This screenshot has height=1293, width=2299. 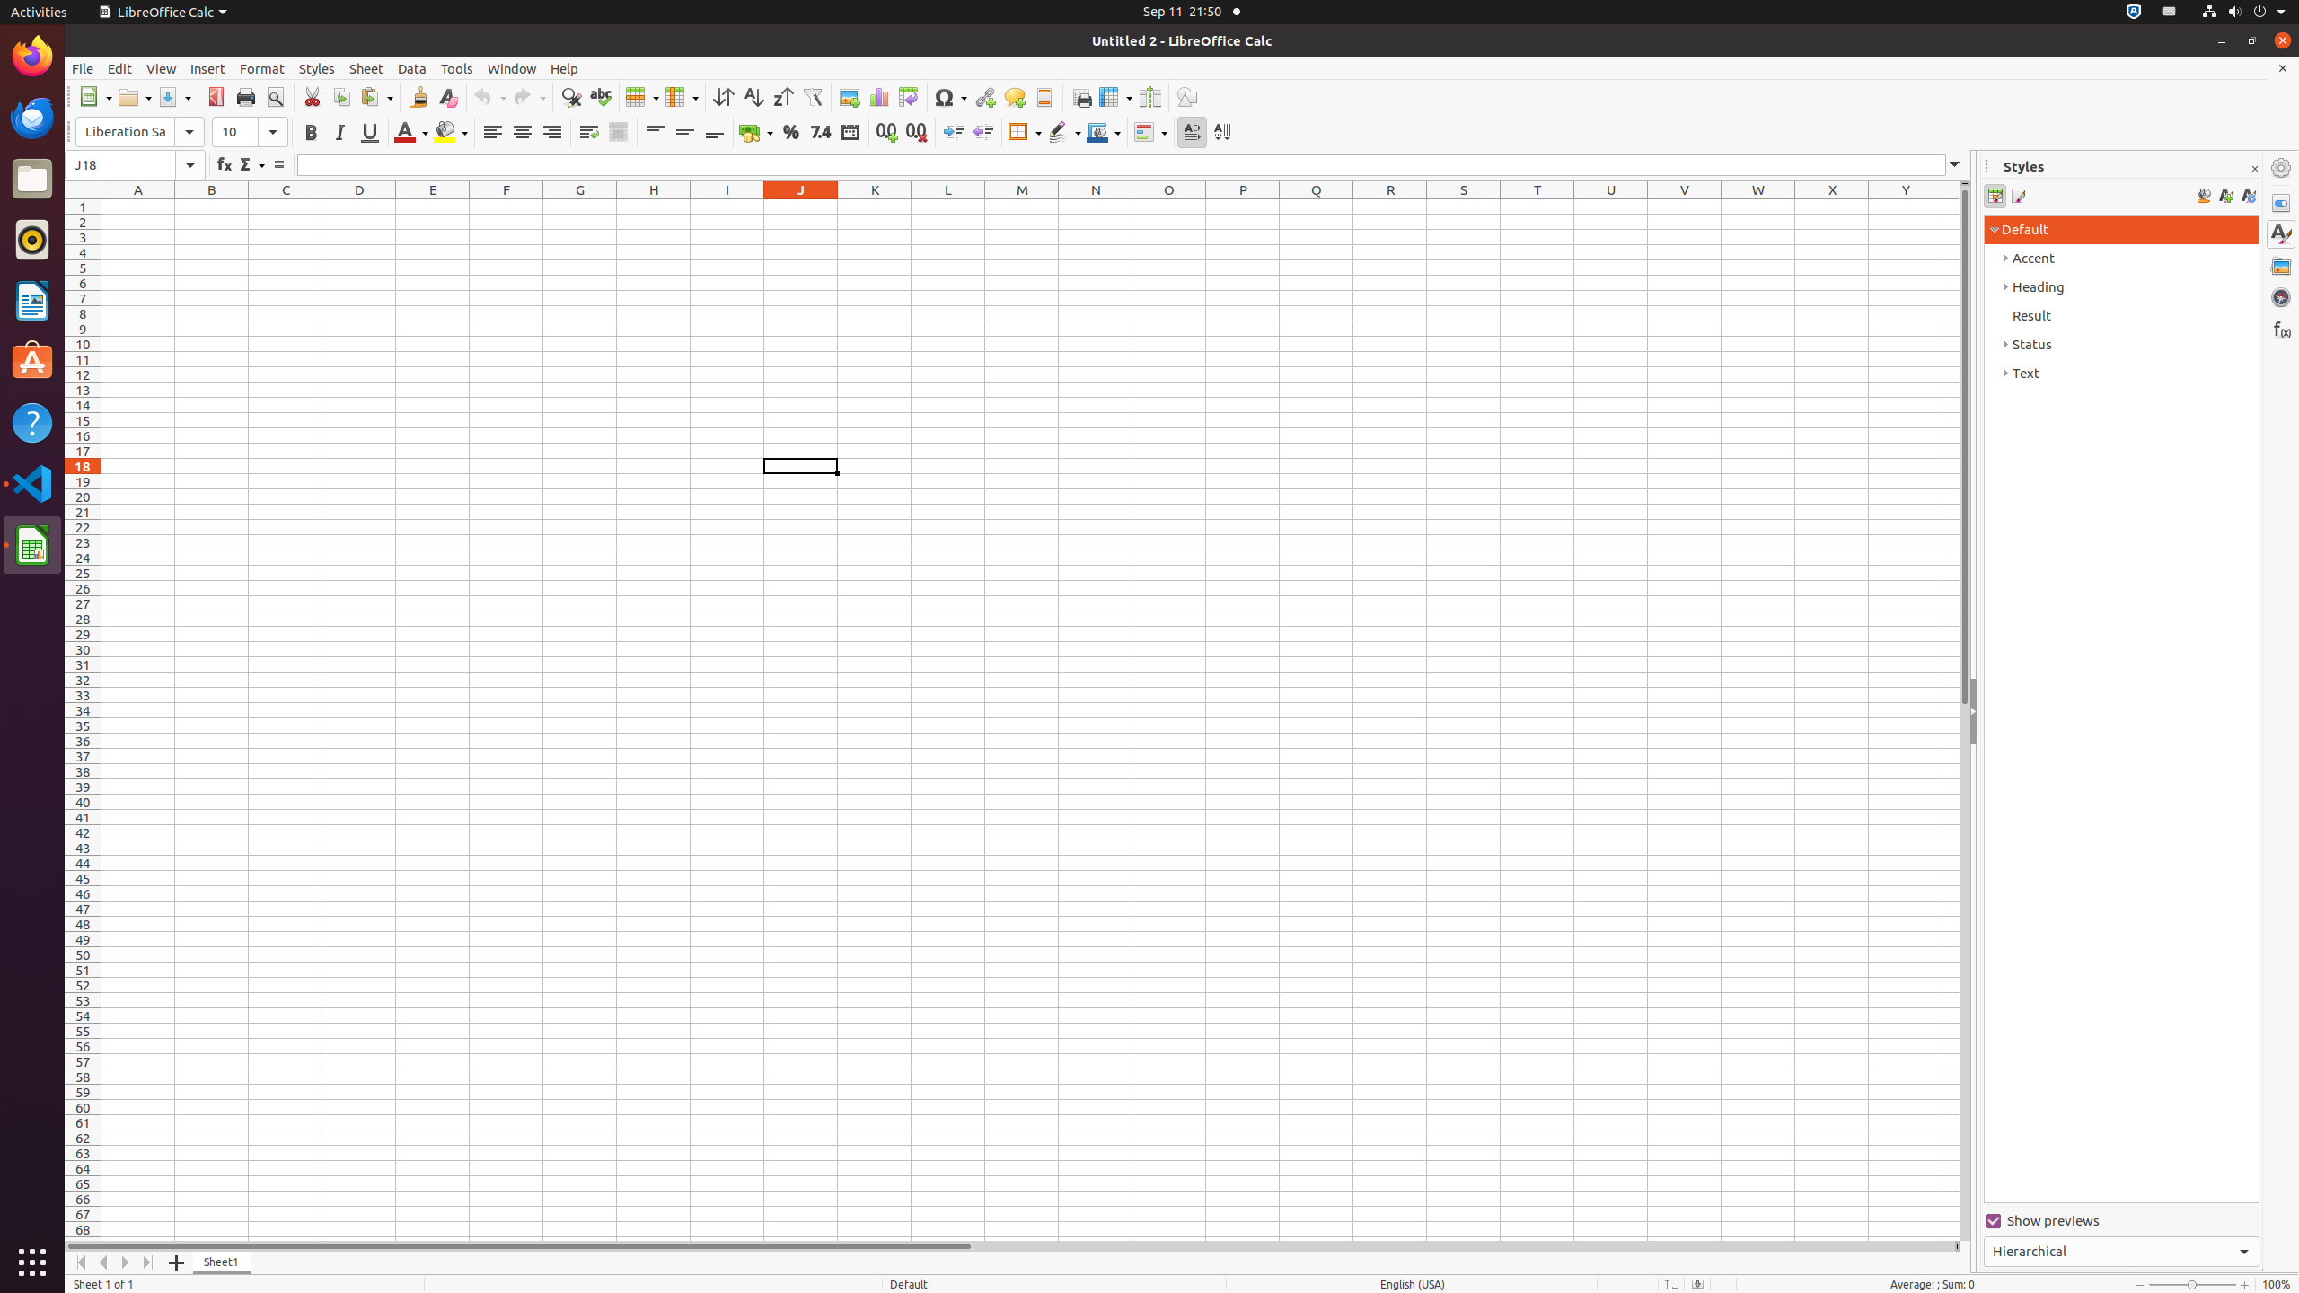 I want to click on T1, so click(x=1537, y=207).